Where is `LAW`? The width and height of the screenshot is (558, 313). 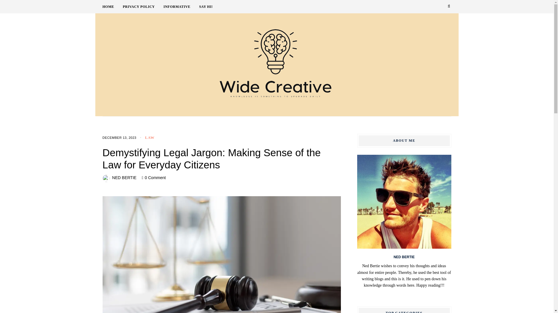 LAW is located at coordinates (150, 137).